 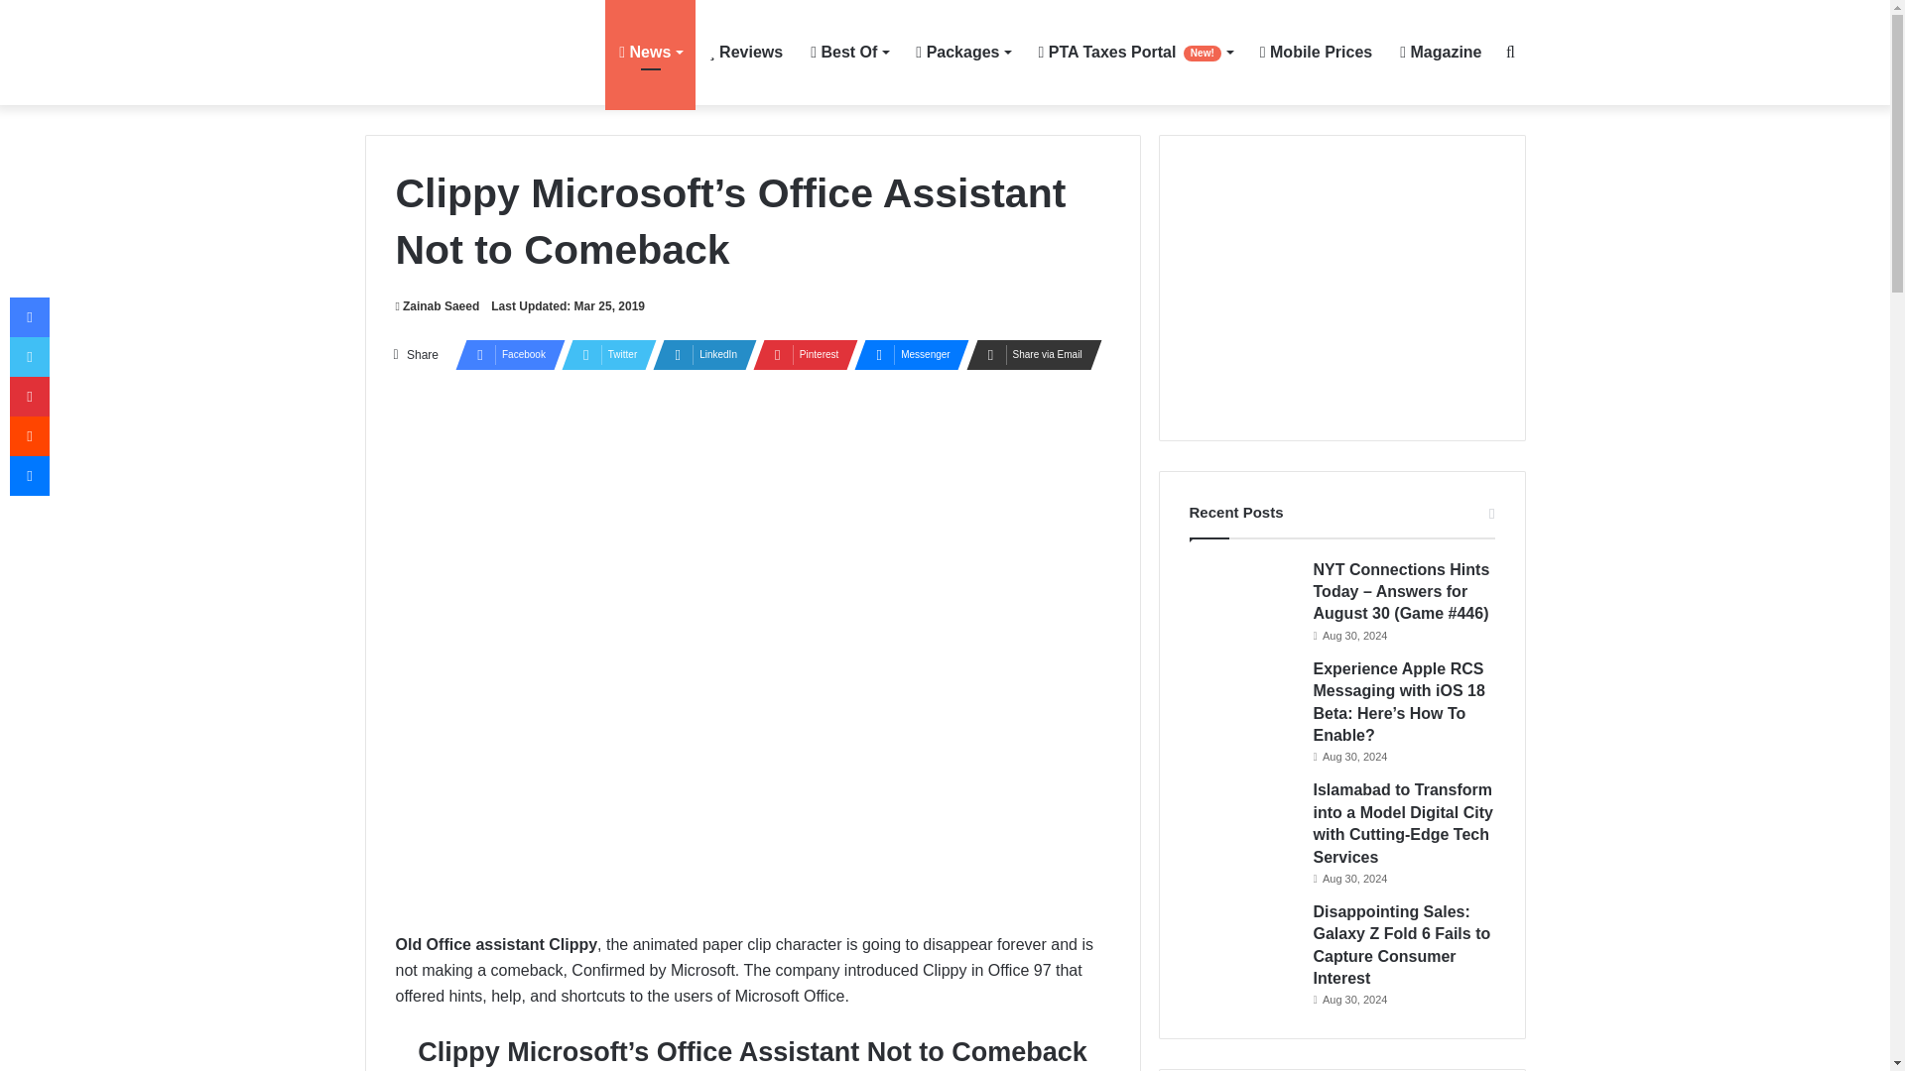 What do you see at coordinates (504, 355) in the screenshot?
I see `Facebook` at bounding box center [504, 355].